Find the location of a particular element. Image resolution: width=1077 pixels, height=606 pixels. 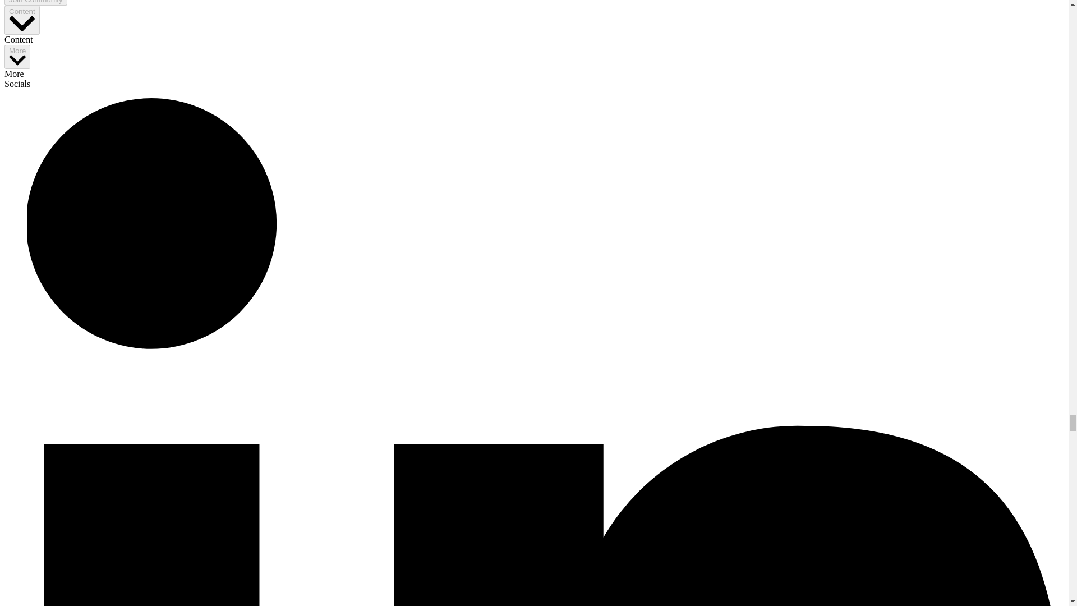

Content is located at coordinates (22, 20).